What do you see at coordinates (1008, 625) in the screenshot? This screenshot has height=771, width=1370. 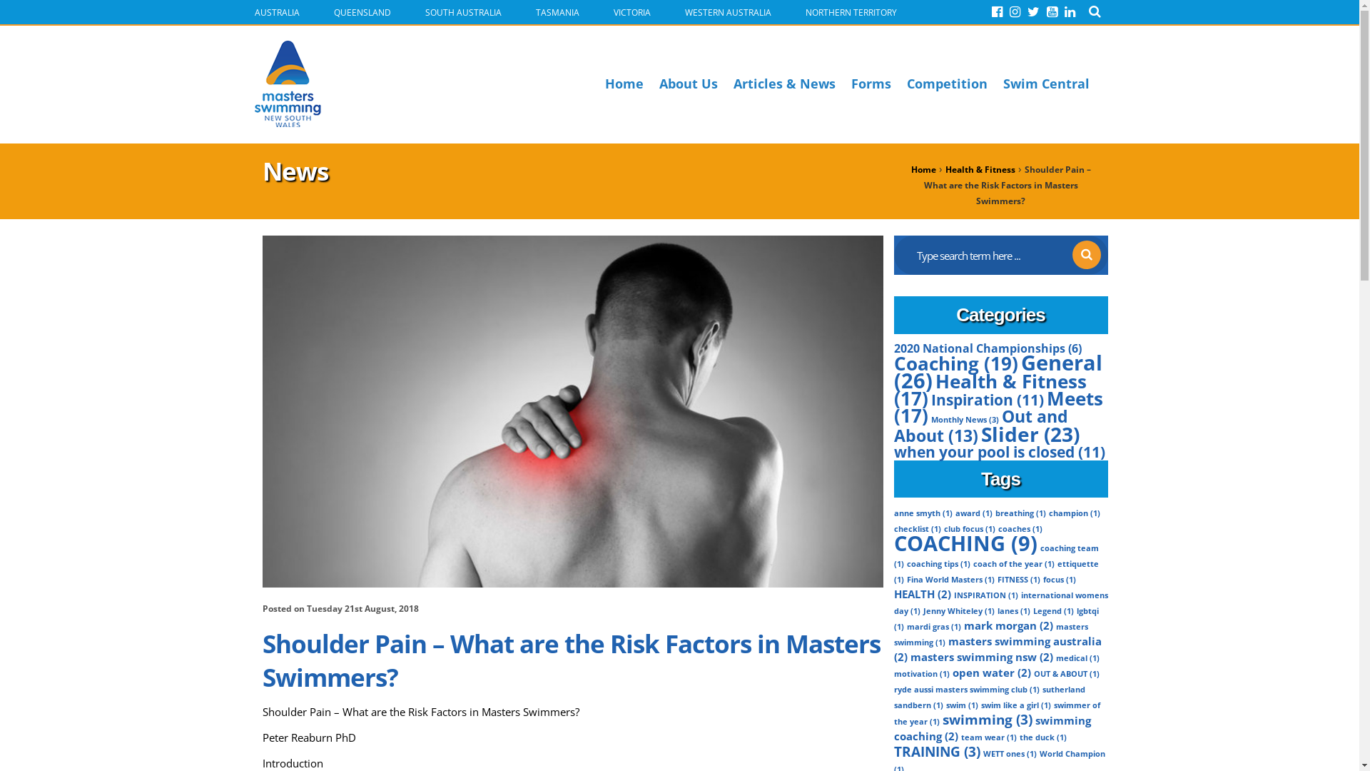 I see `mark morgan (2)` at bounding box center [1008, 625].